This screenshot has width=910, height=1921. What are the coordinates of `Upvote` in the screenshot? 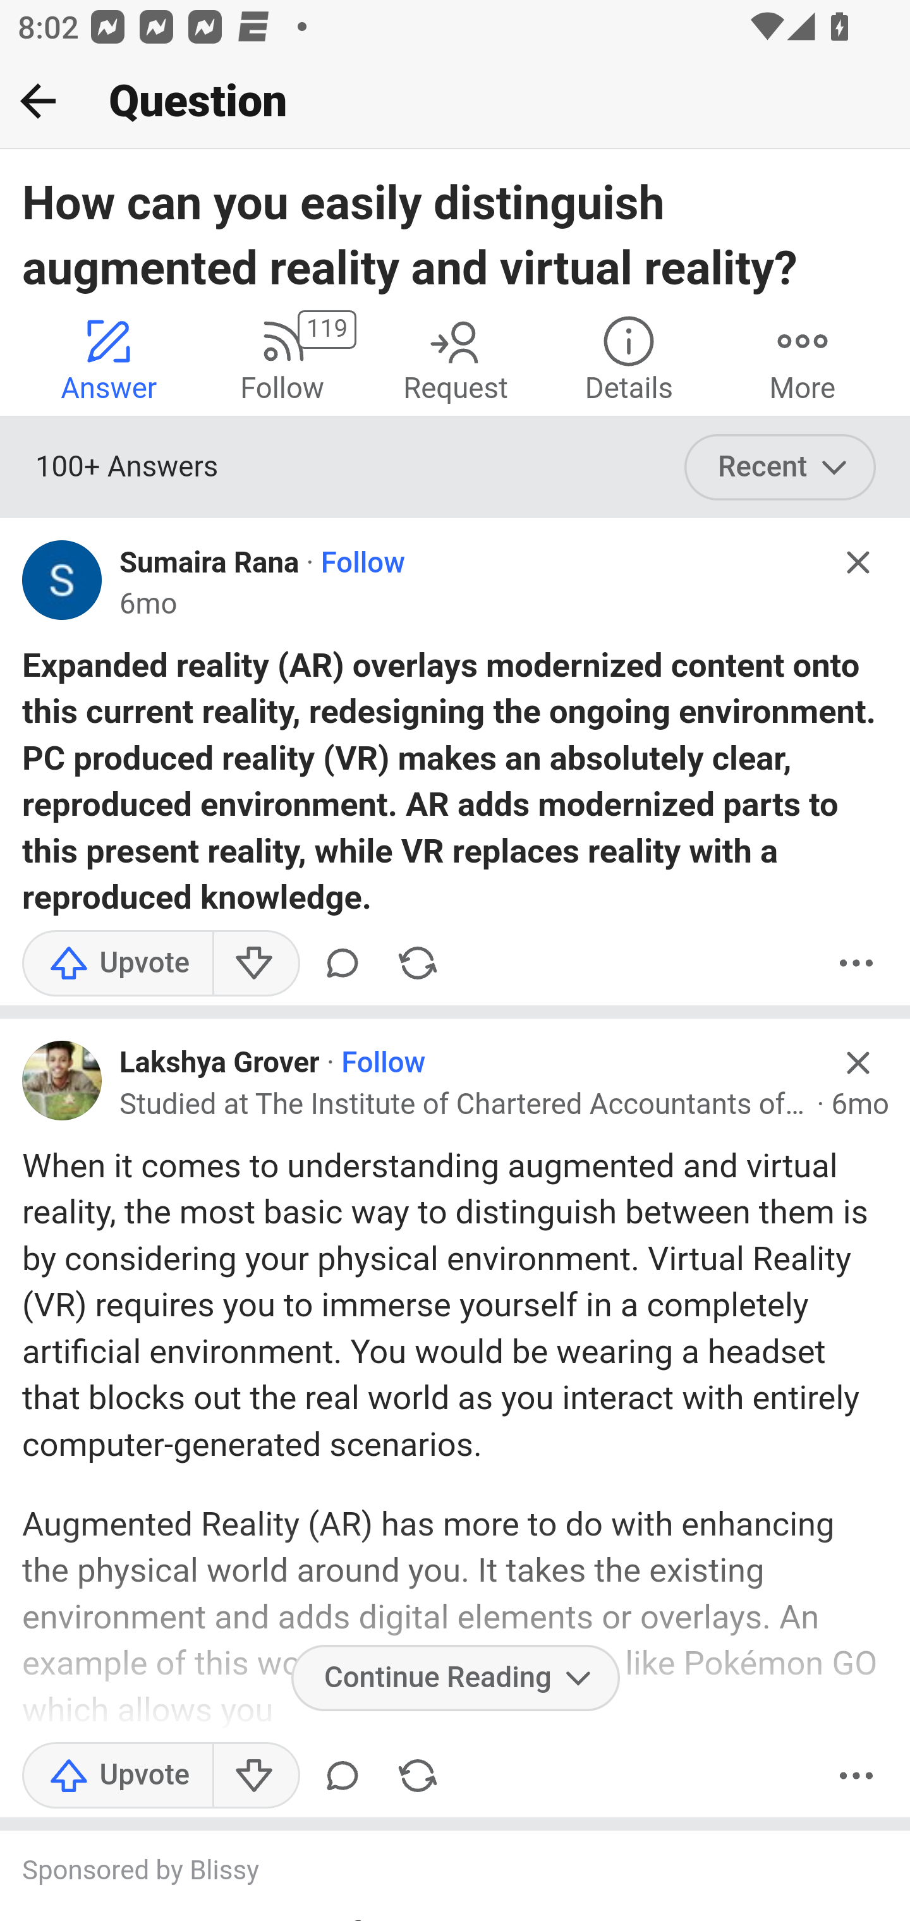 It's located at (118, 963).